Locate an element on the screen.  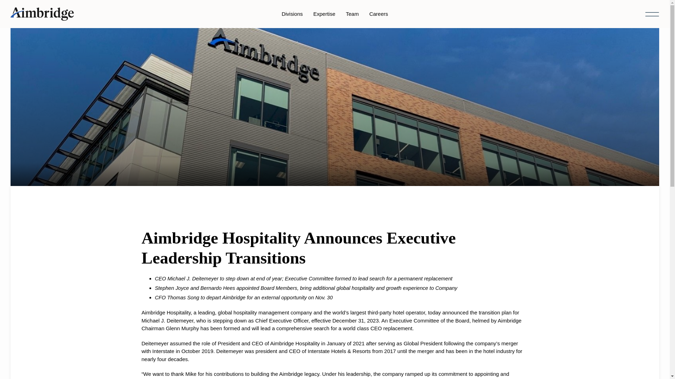
Divisions is located at coordinates (292, 14).